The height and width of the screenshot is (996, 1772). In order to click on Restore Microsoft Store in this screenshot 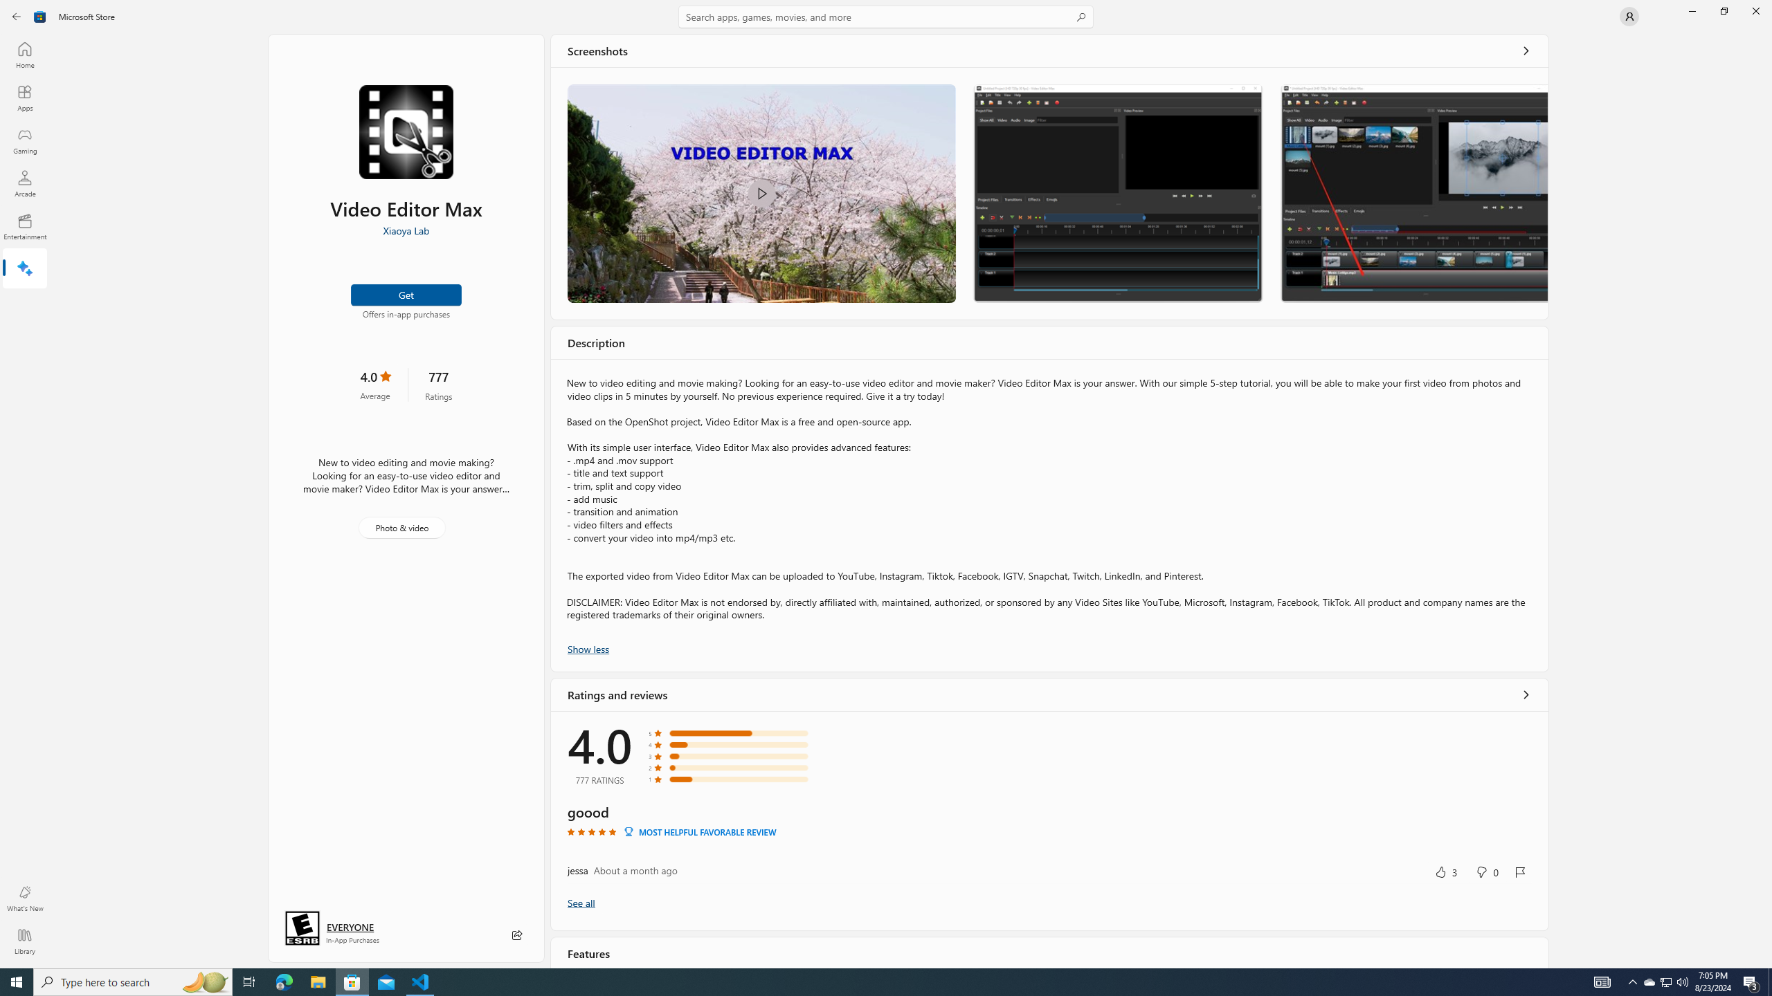, I will do `click(1724, 11)`.